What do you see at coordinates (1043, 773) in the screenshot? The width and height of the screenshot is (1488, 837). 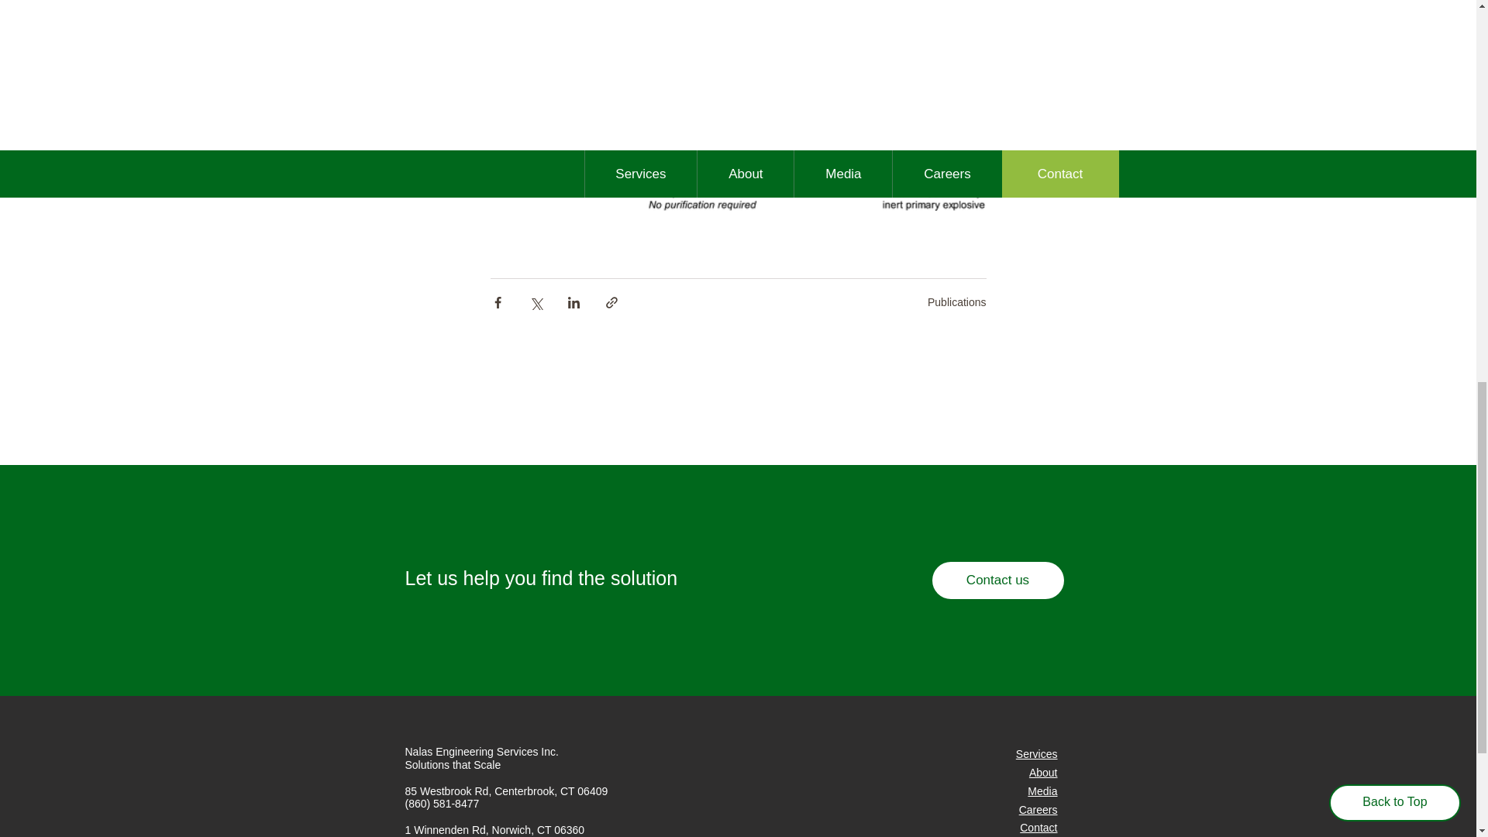 I see `About` at bounding box center [1043, 773].